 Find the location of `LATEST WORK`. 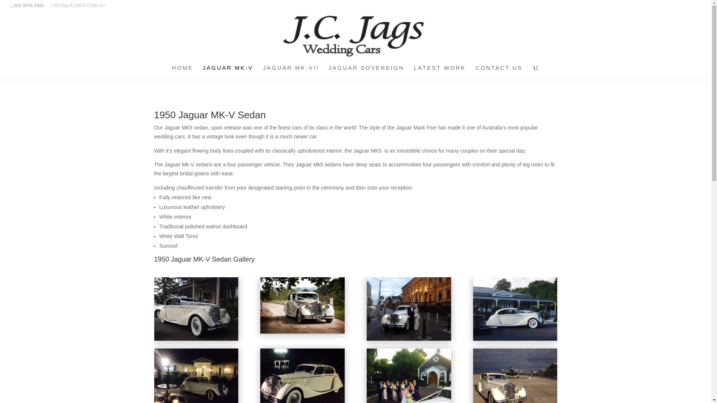

LATEST WORK is located at coordinates (439, 72).